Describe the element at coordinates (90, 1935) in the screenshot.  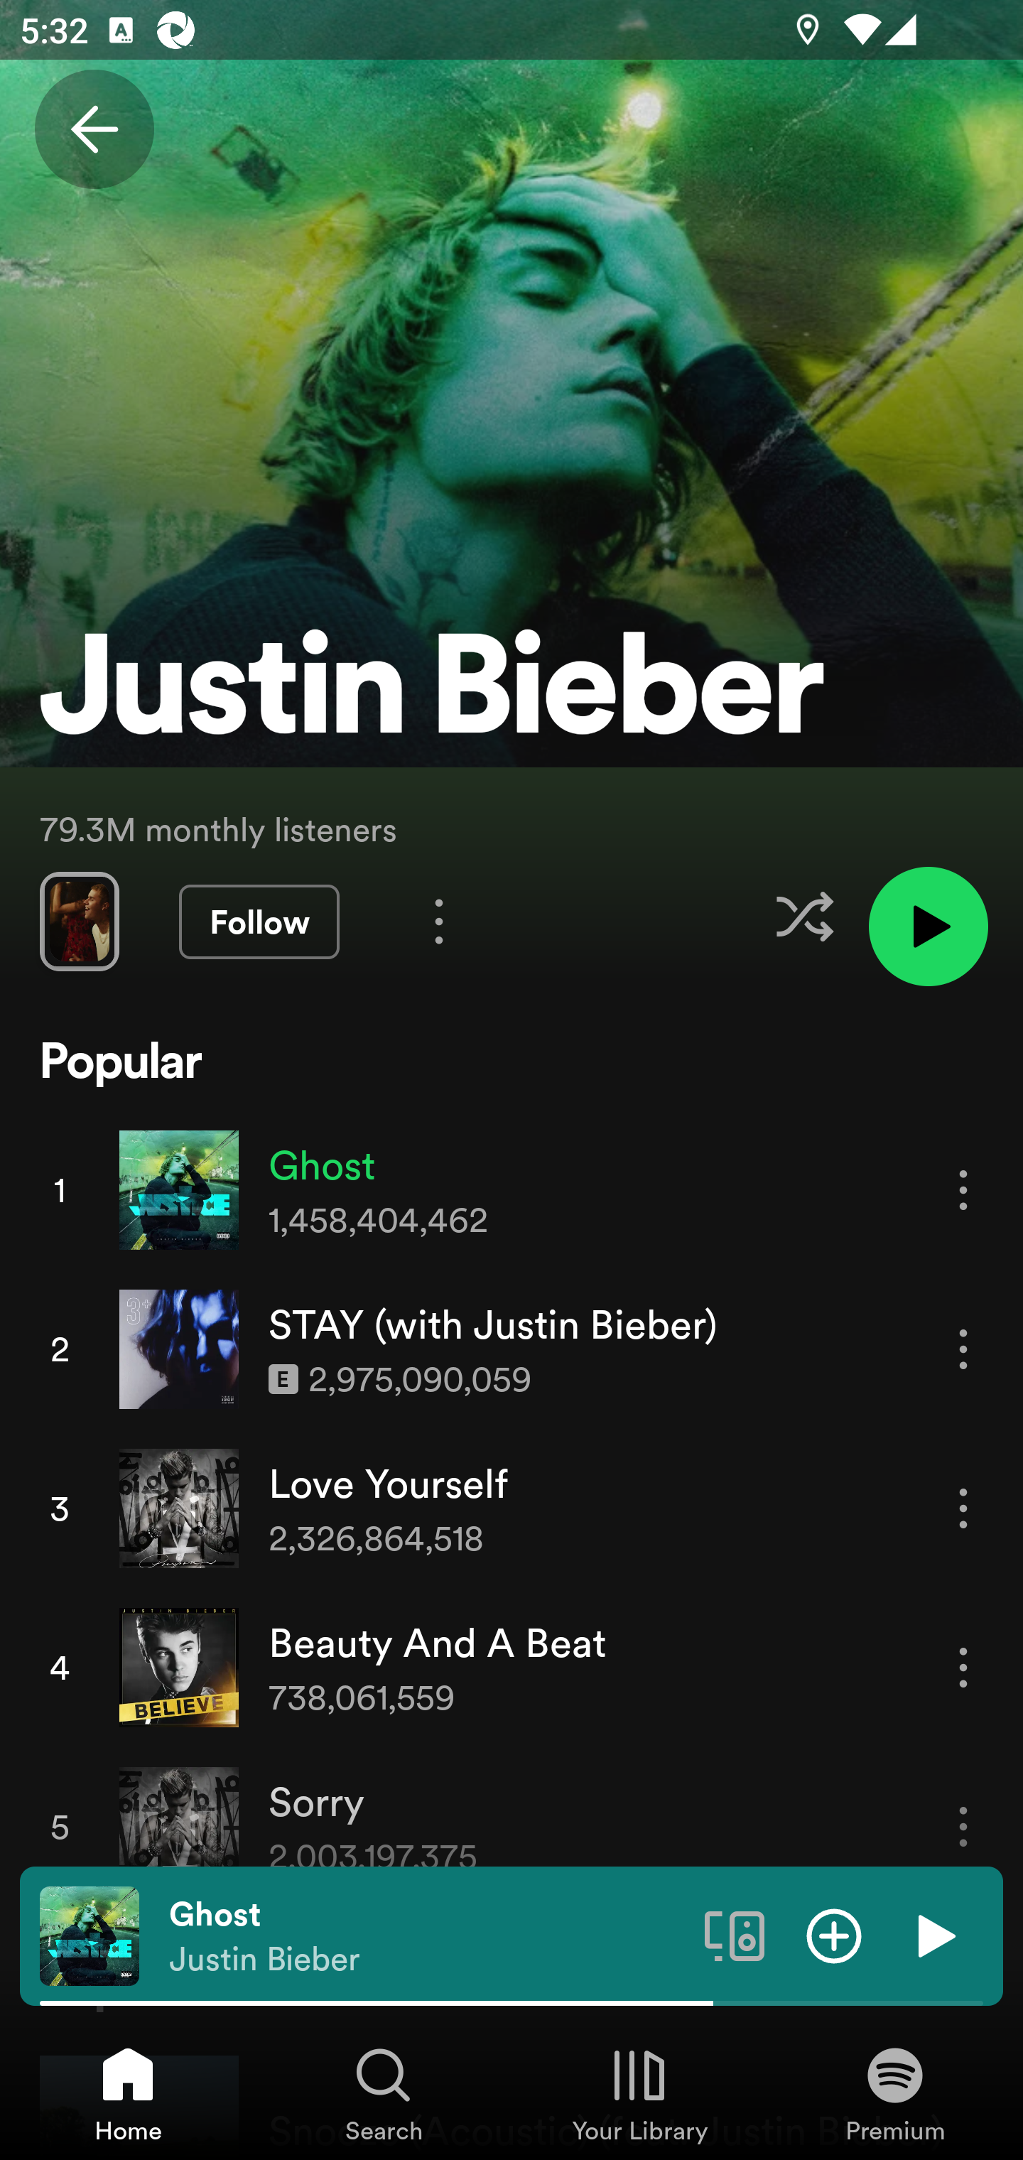
I see `The cover art of the currently playing track` at that location.